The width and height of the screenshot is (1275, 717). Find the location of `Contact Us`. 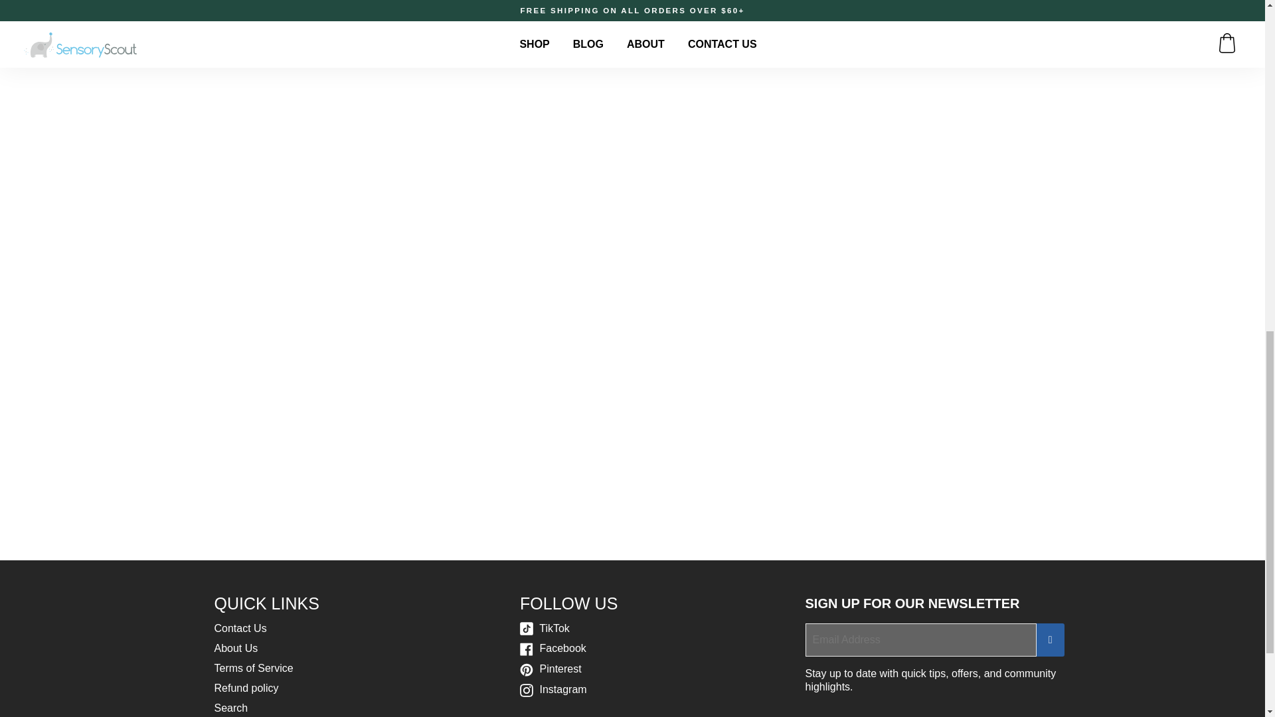

Contact Us is located at coordinates (240, 628).